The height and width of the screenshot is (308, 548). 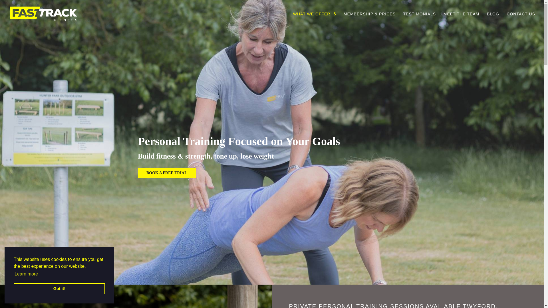 What do you see at coordinates (420, 20) in the screenshot?
I see `TESTIMONIALS` at bounding box center [420, 20].